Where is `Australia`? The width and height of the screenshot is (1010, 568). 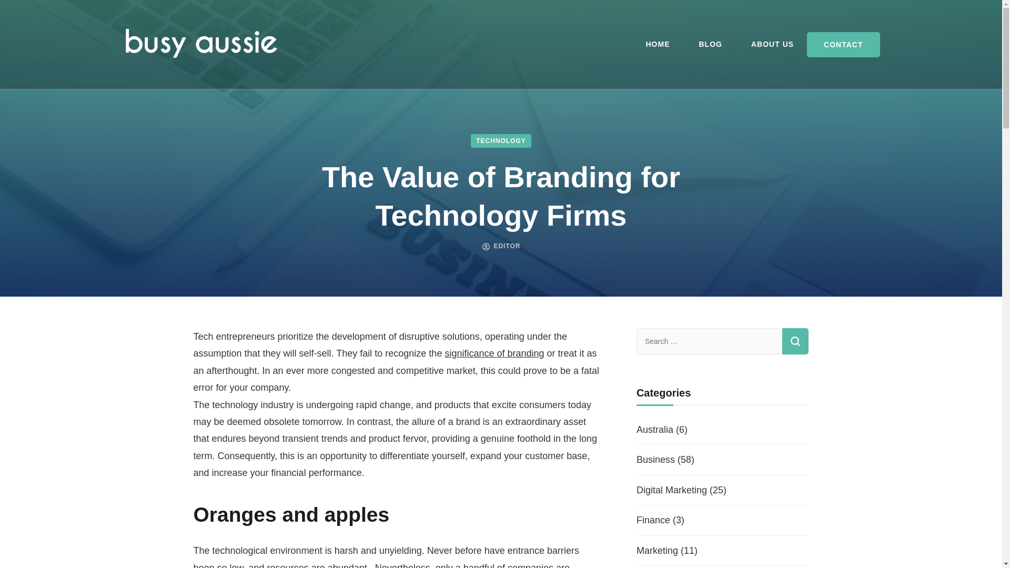
Australia is located at coordinates (654, 429).